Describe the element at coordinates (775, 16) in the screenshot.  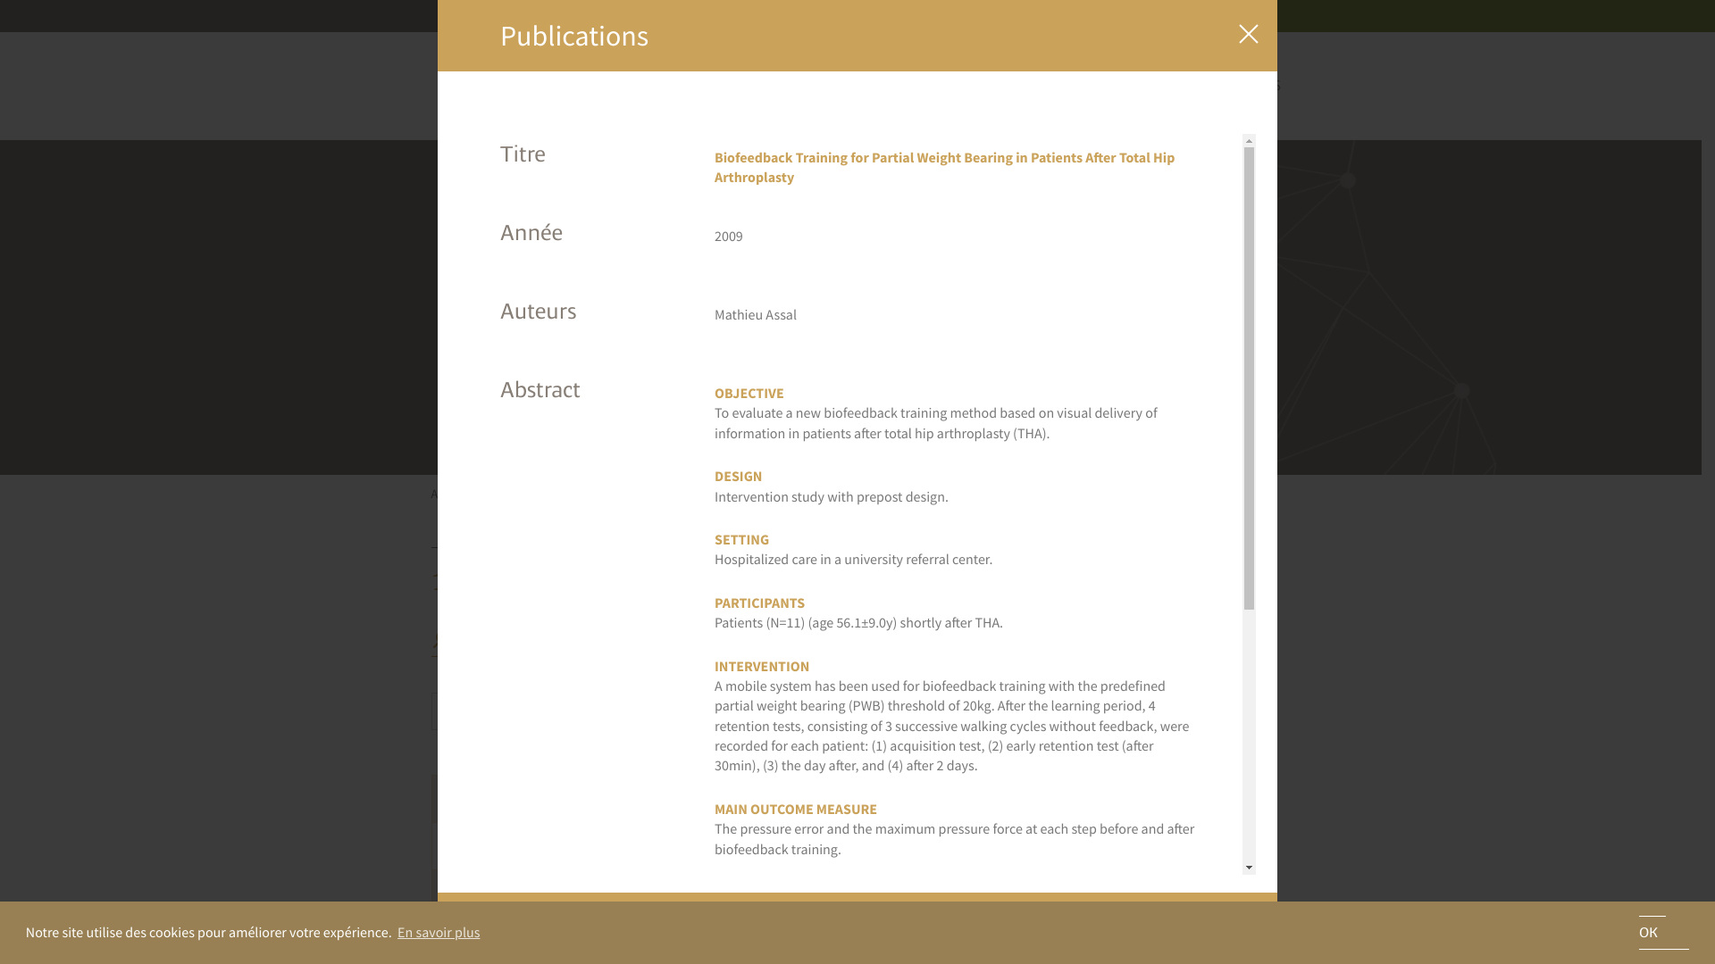
I see `FORMATIONS` at that location.